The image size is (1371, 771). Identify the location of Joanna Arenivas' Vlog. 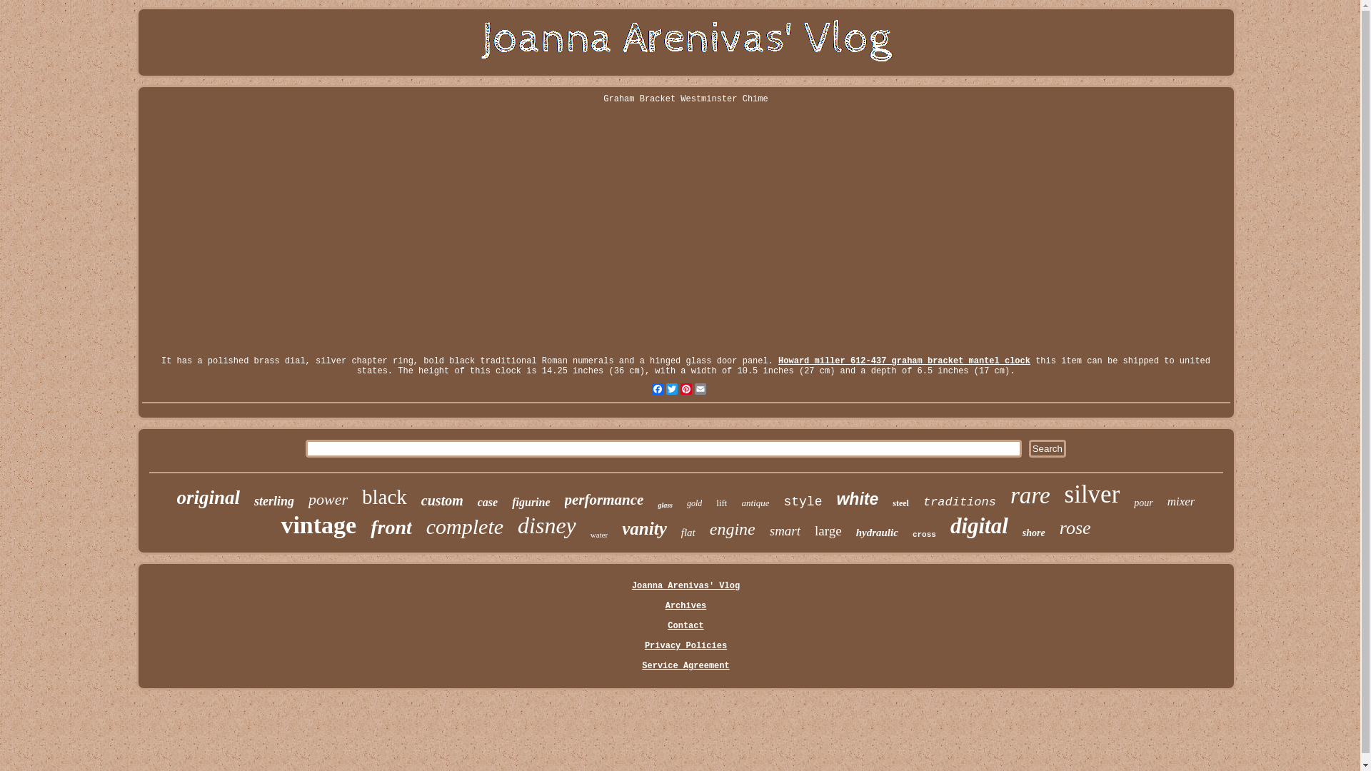
(685, 586).